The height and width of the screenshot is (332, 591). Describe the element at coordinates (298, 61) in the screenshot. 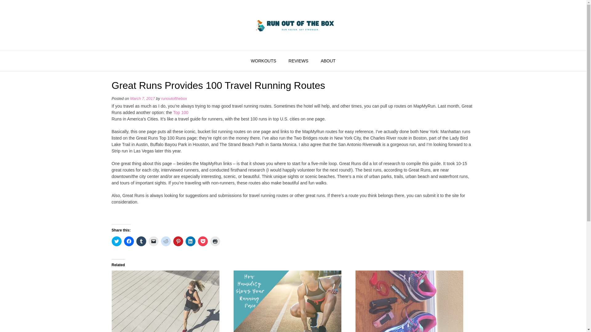

I see `REVIEWS` at that location.